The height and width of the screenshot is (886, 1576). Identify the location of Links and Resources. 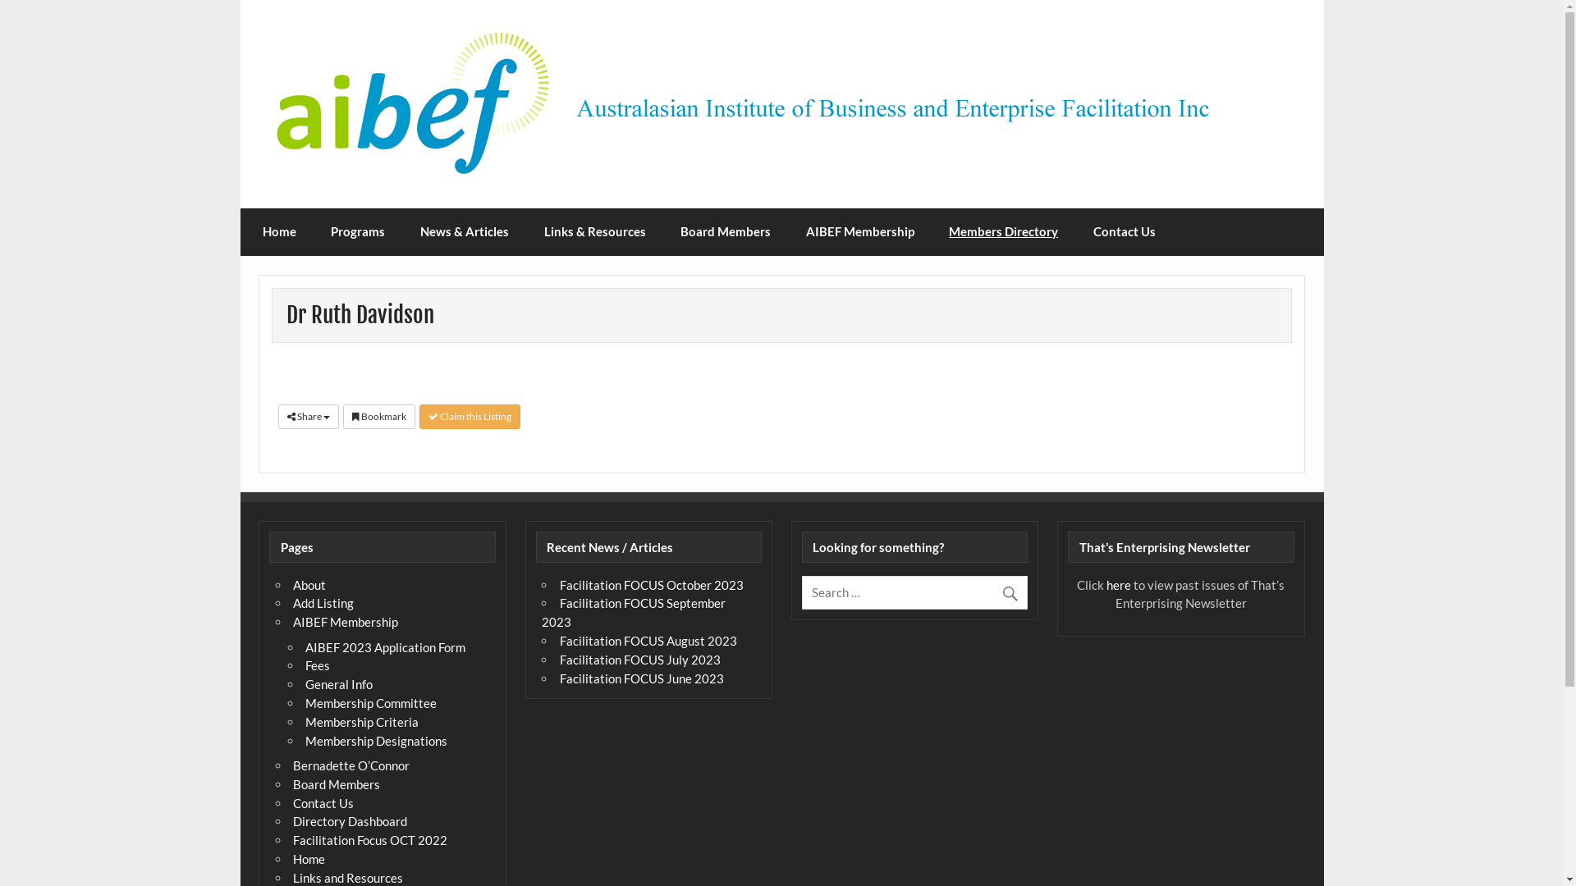
(348, 878).